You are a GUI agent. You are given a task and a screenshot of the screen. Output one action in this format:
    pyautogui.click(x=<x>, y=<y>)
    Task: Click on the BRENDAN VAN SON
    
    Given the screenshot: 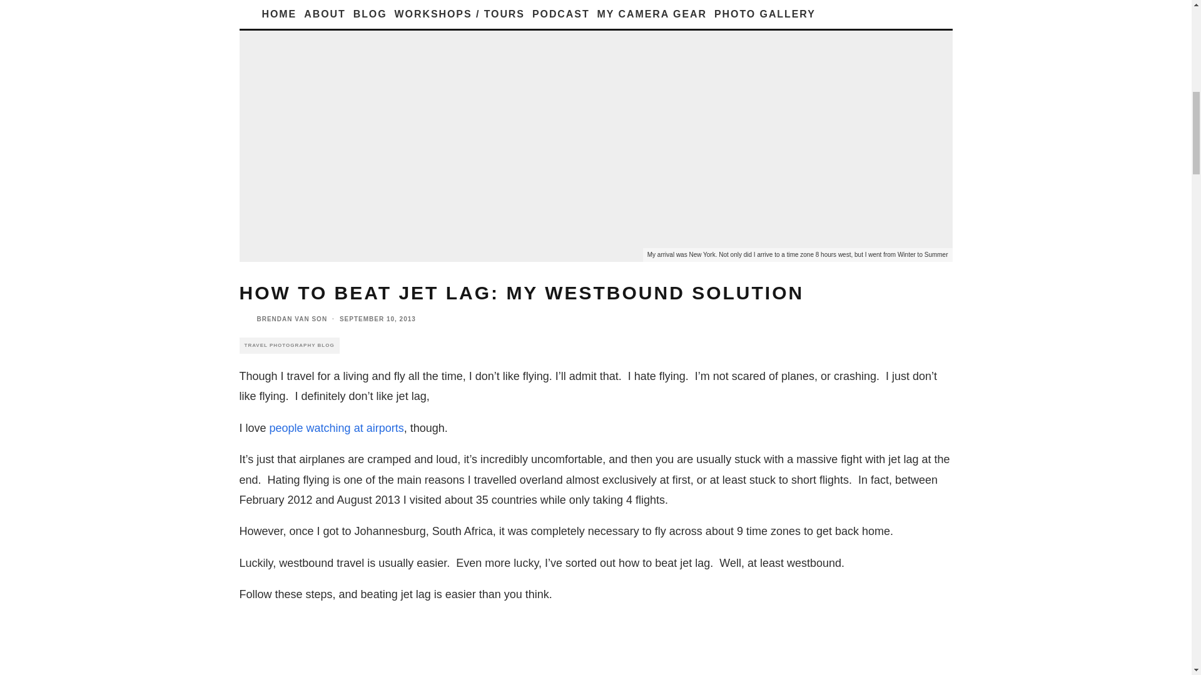 What is the action you would take?
    pyautogui.click(x=291, y=319)
    